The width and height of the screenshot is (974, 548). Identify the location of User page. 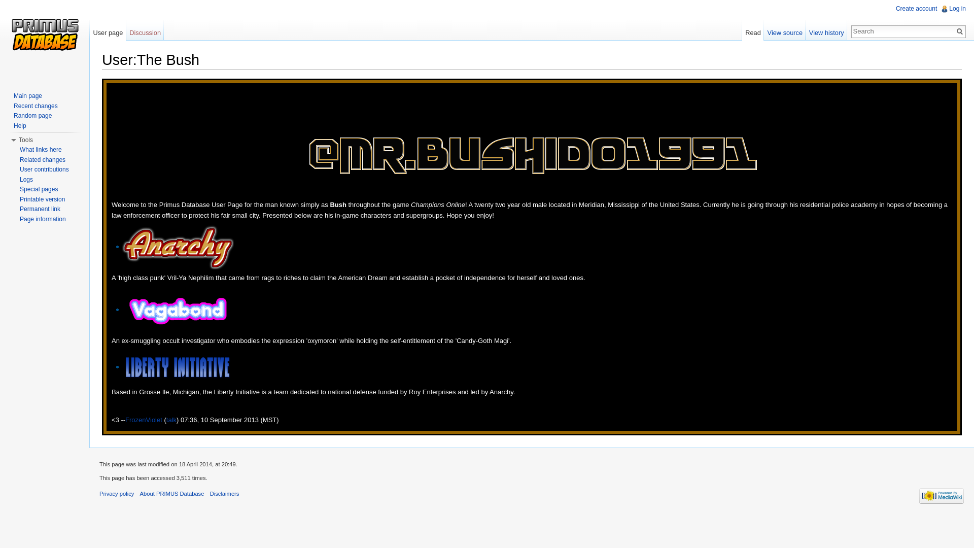
(108, 30).